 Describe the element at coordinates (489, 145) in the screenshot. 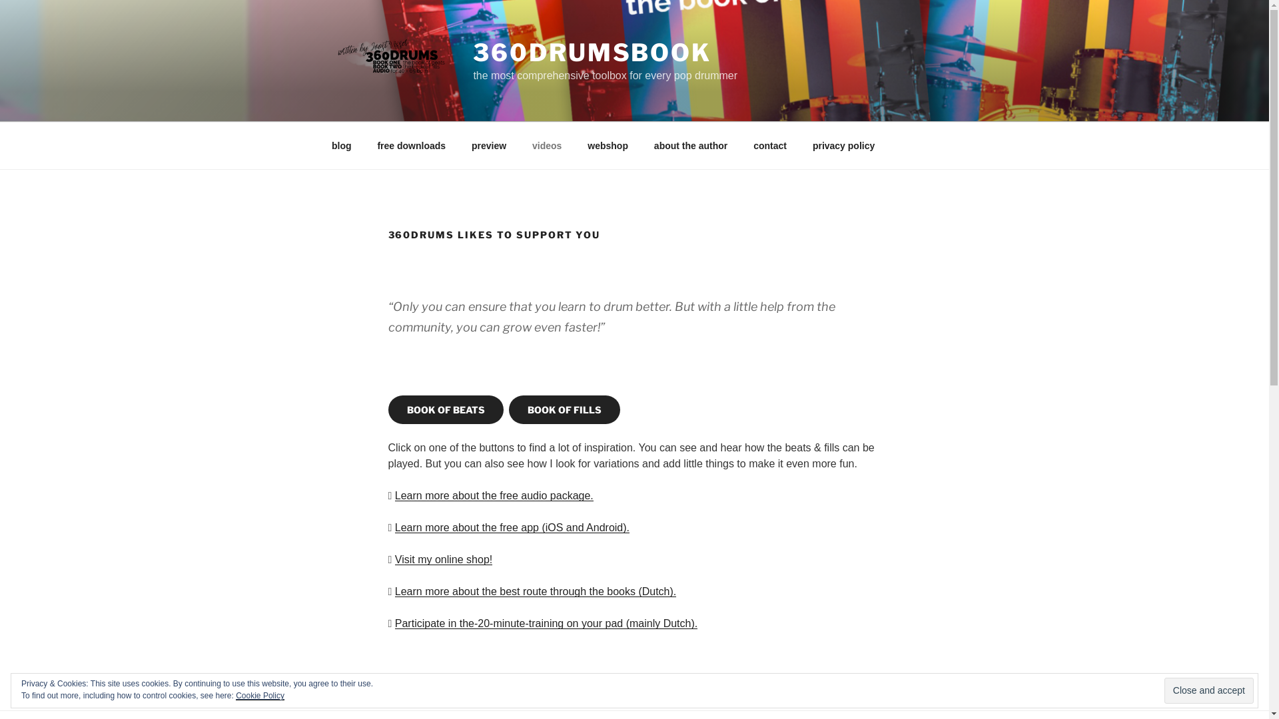

I see `preview` at that location.